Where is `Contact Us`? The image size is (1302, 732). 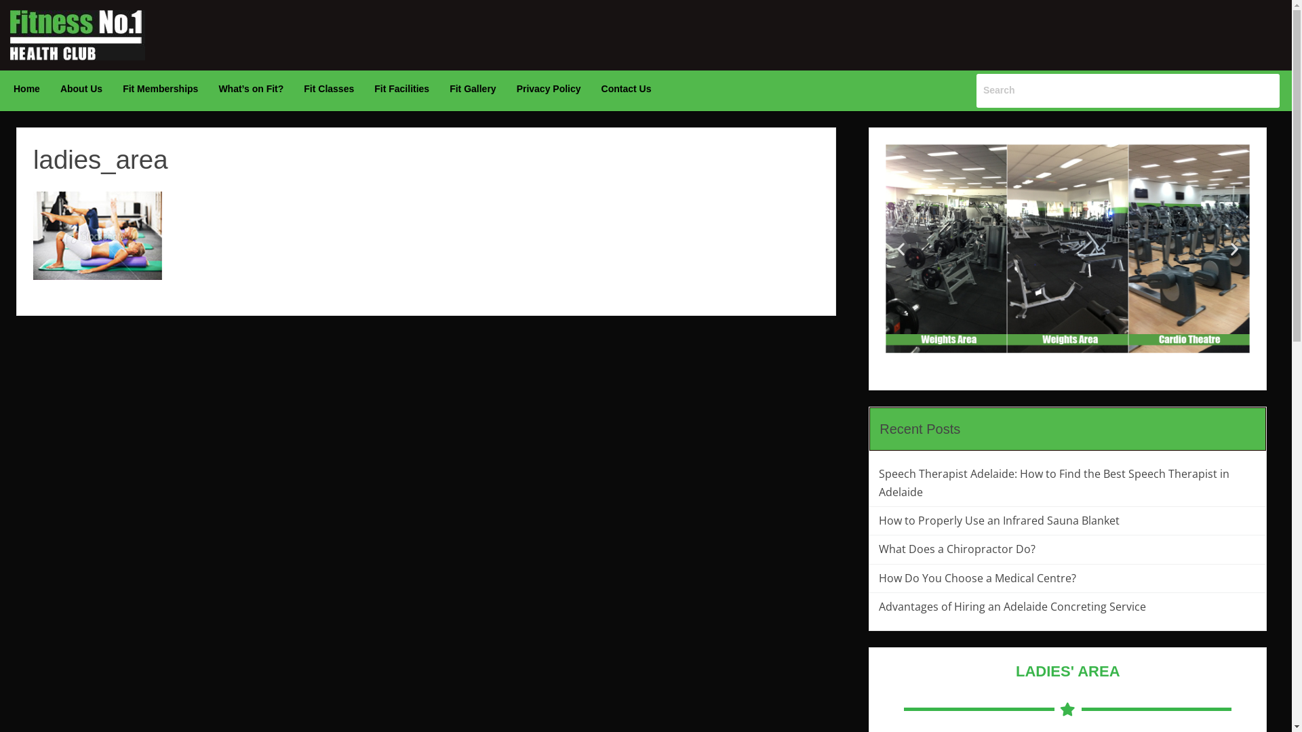 Contact Us is located at coordinates (627, 89).